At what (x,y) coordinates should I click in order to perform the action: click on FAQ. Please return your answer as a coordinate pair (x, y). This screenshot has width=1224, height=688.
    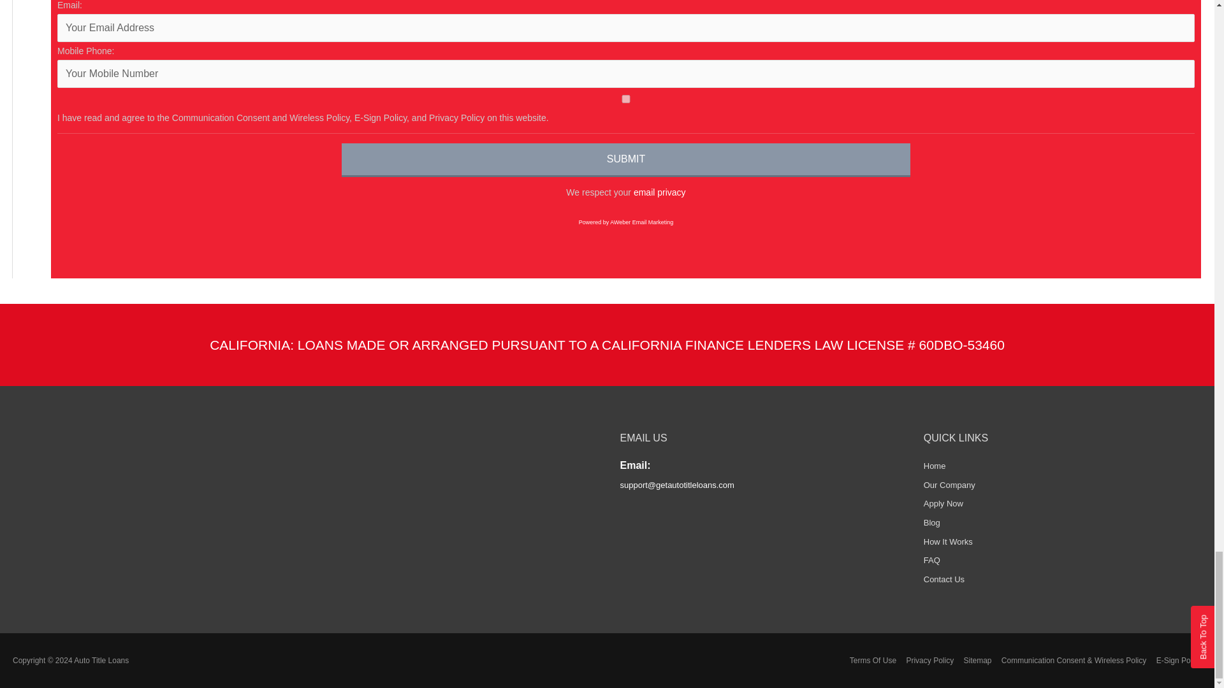
    Looking at the image, I should click on (932, 559).